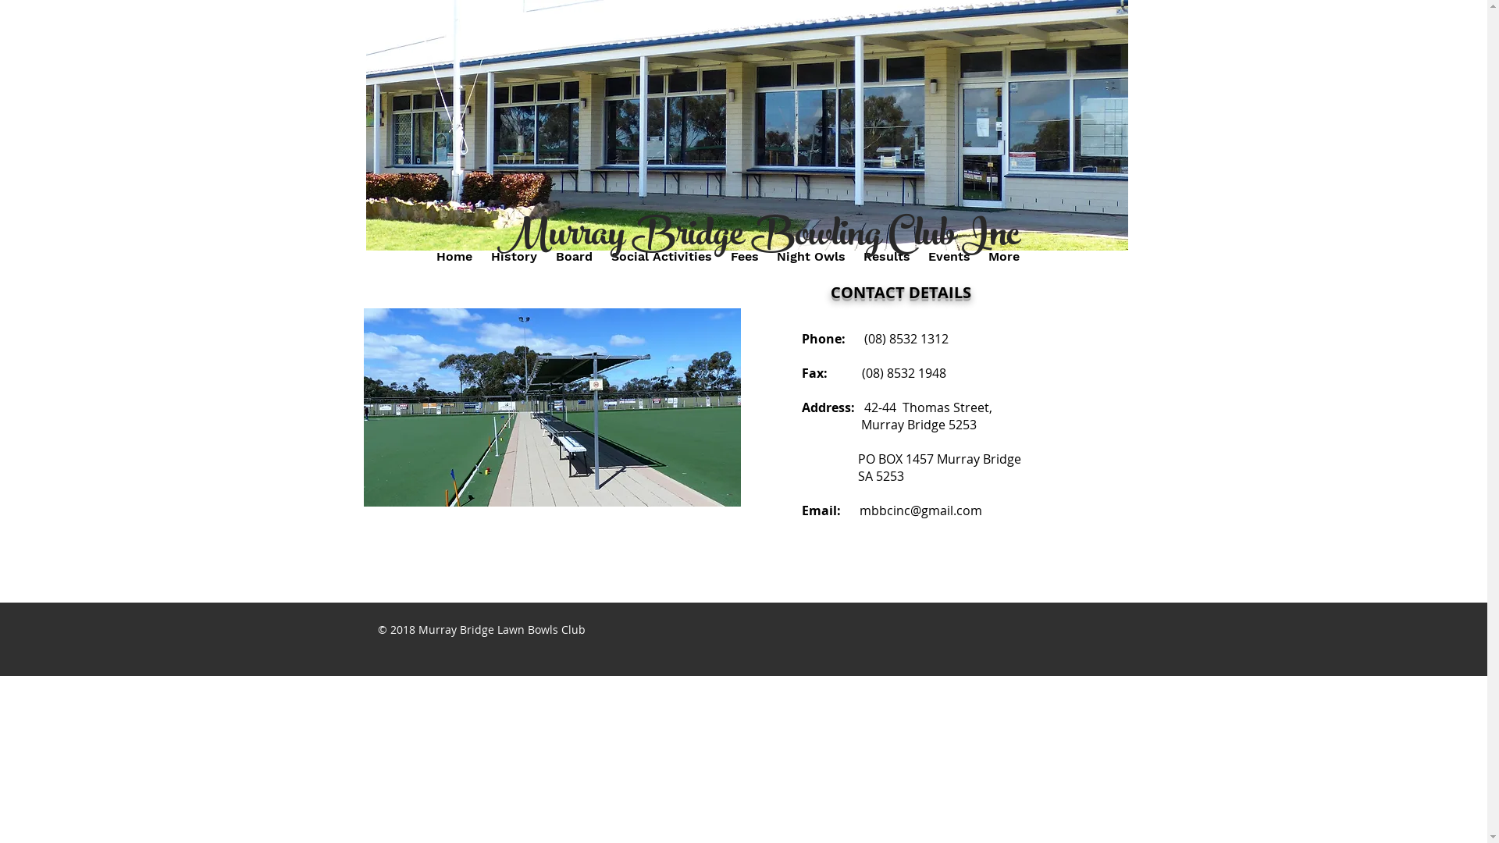  What do you see at coordinates (452, 82) in the screenshot?
I see `Embedded Content` at bounding box center [452, 82].